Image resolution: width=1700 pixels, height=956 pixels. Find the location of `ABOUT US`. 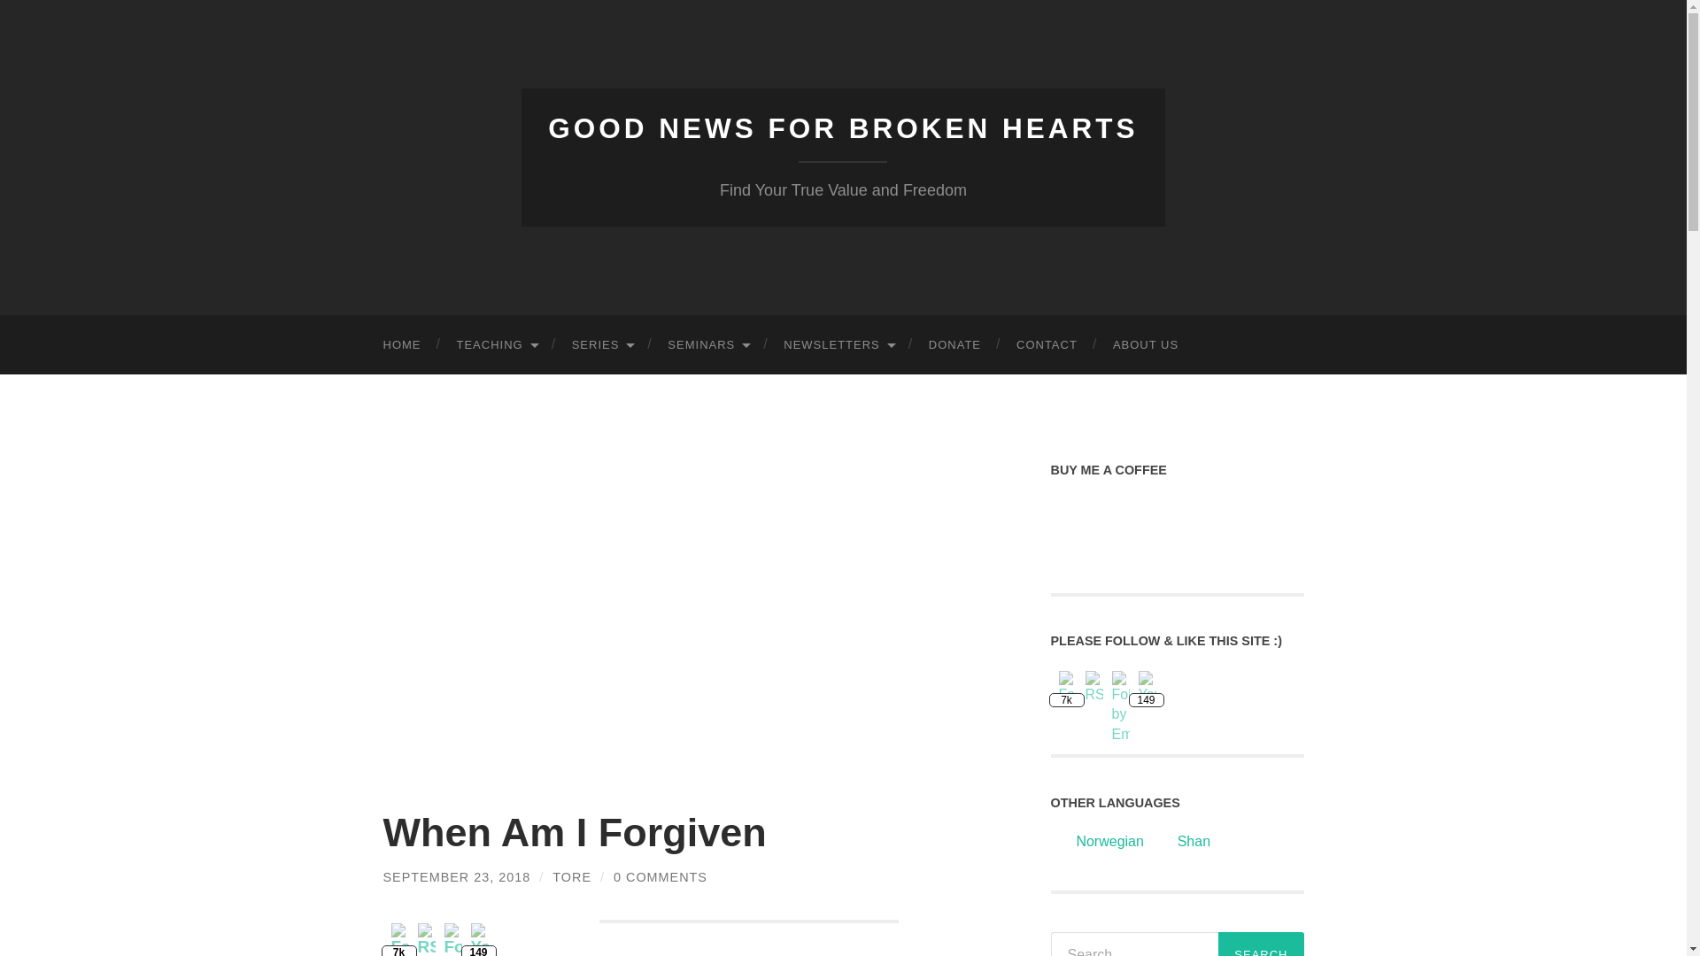

ABOUT US is located at coordinates (1146, 345).